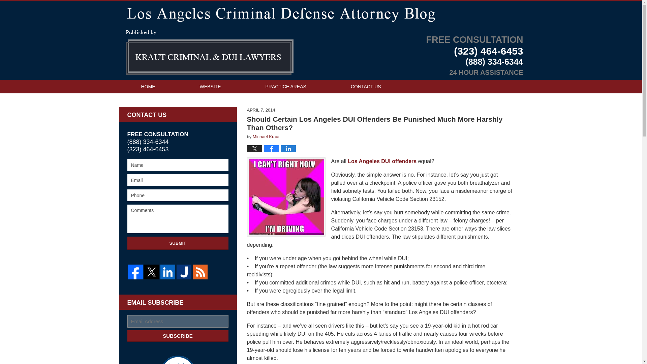 The height and width of the screenshot is (364, 647). I want to click on Los Angeles Criminal Defense Attorney Blog, so click(209, 53).